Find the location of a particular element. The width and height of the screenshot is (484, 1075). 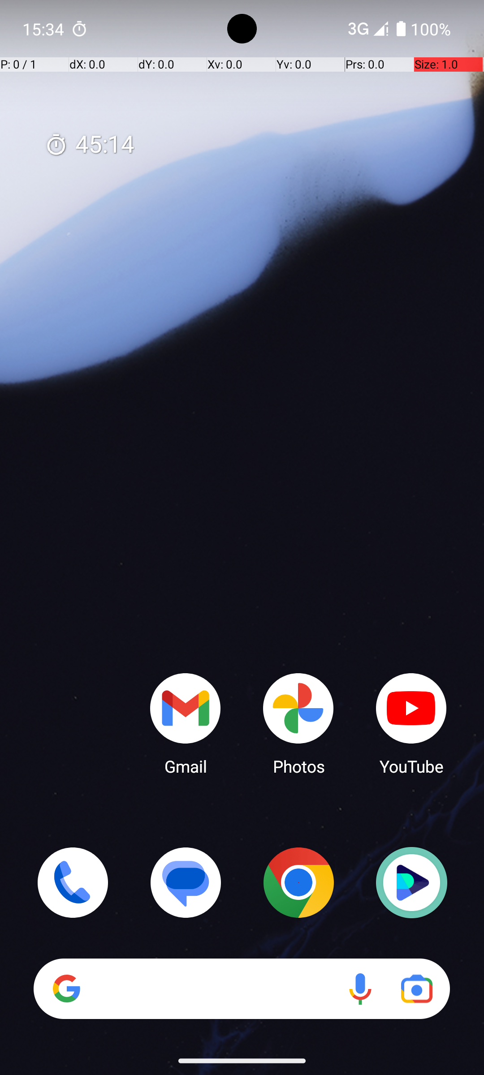

Search is located at coordinates (242, 989).